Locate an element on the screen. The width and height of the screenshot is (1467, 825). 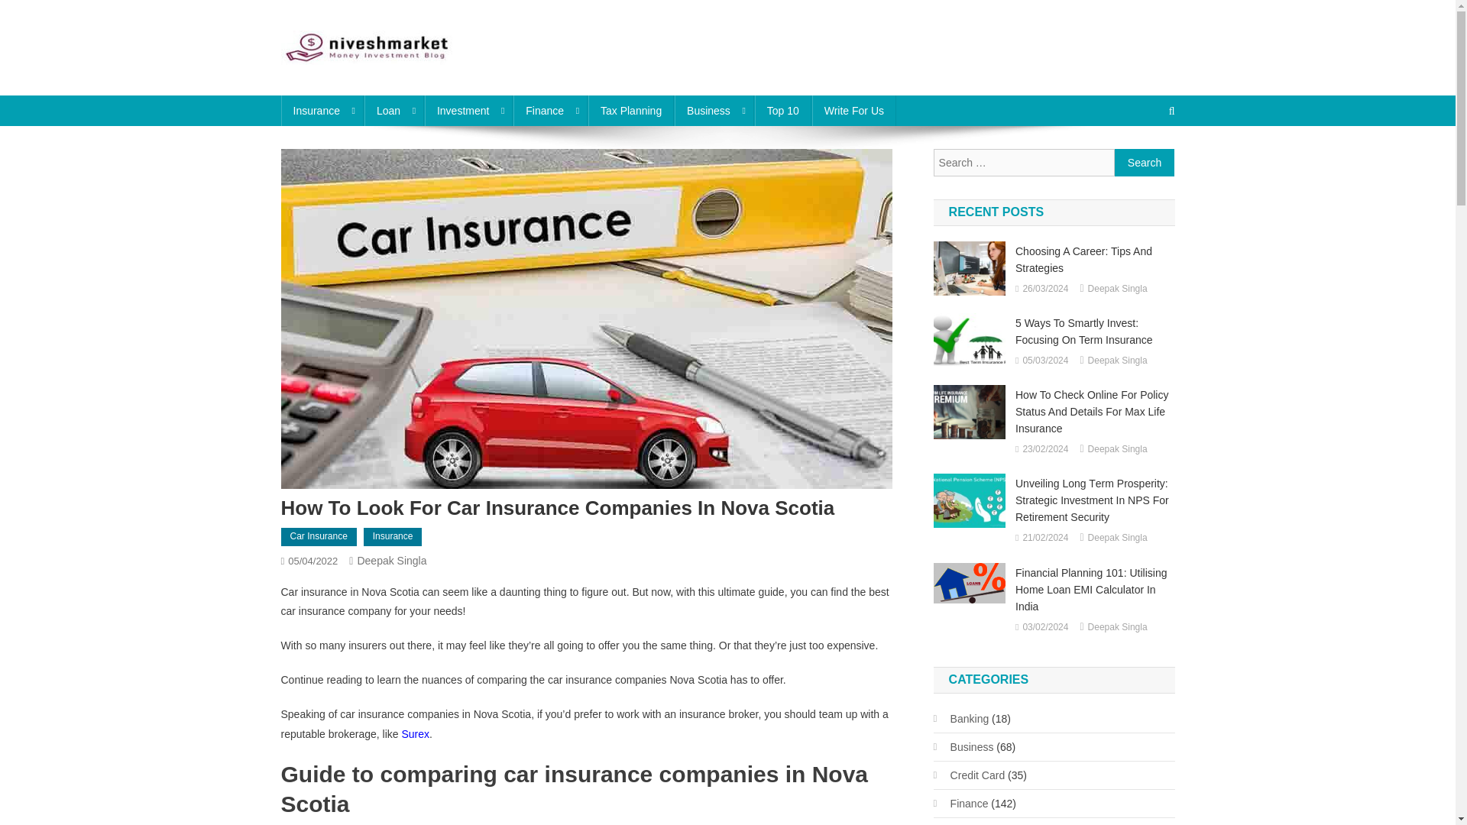
Search is located at coordinates (1145, 163).